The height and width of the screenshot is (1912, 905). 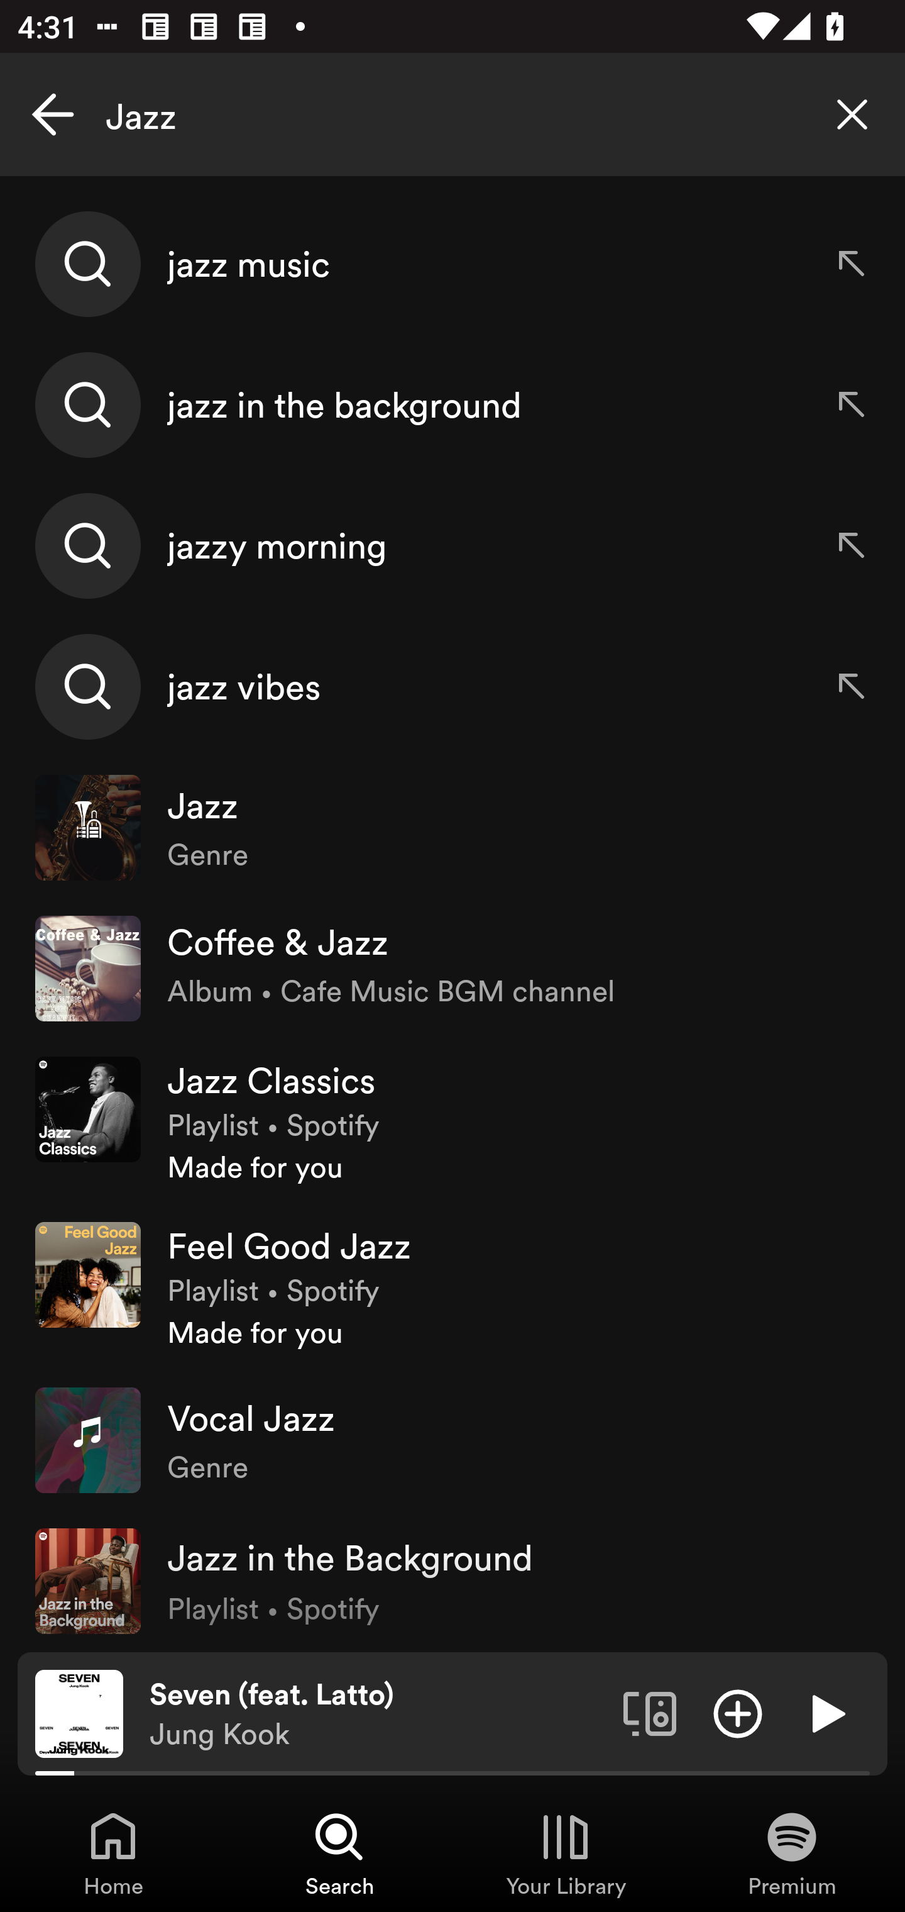 I want to click on Clear search query, so click(x=852, y=114).